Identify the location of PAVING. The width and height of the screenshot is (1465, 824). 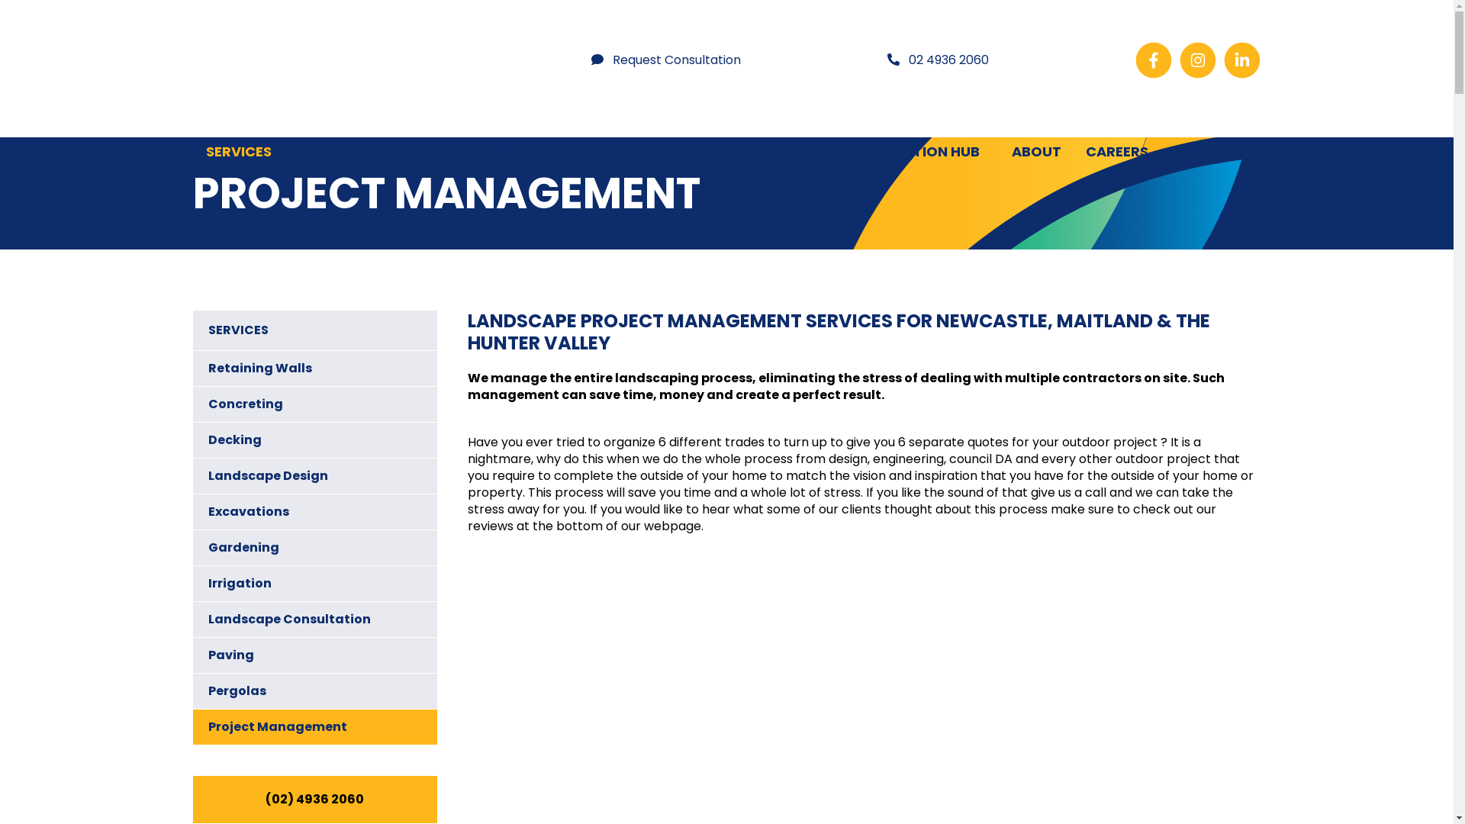
(896, 184).